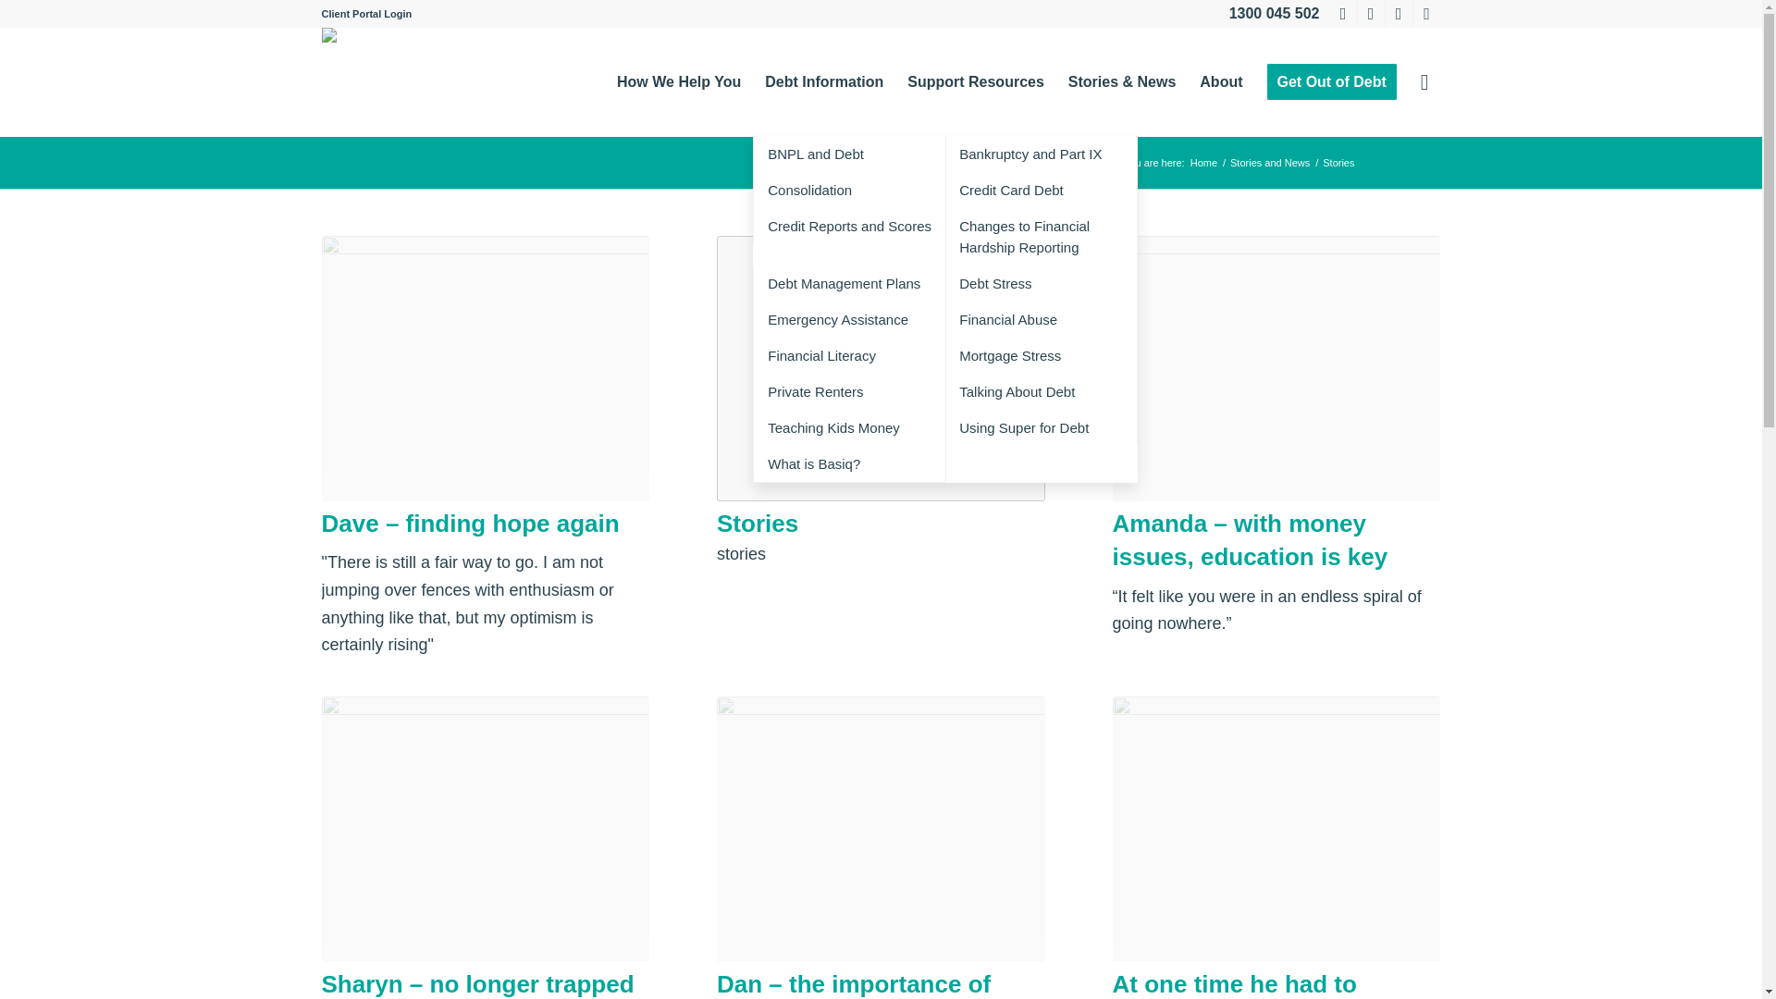  Describe the element at coordinates (881, 368) in the screenshot. I see `Stories` at that location.